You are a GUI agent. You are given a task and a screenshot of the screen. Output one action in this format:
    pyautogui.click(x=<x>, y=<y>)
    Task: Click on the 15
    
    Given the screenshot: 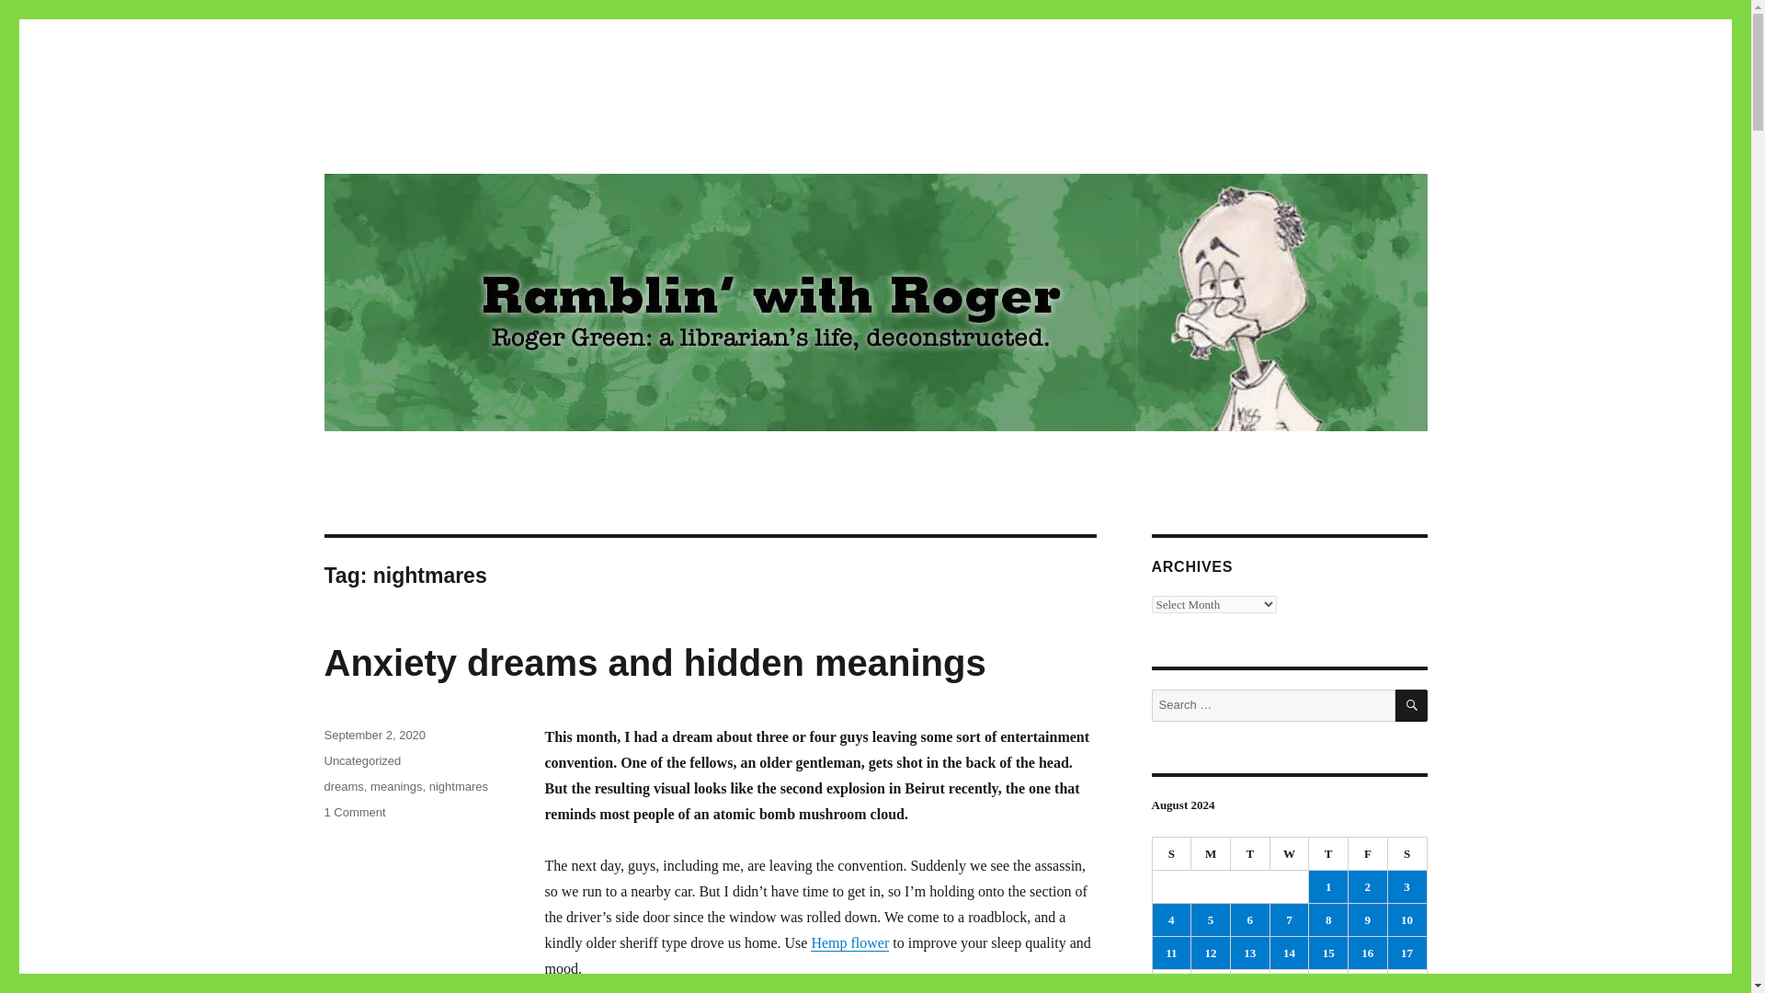 What is the action you would take?
    pyautogui.click(x=458, y=785)
    